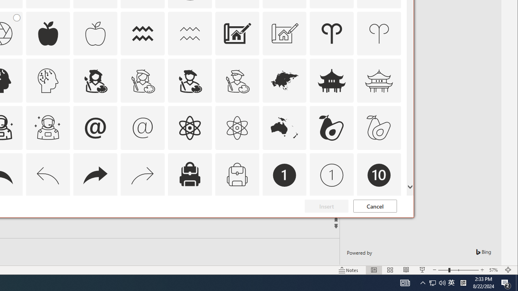  What do you see at coordinates (495, 270) in the screenshot?
I see `Zoom 57%` at bounding box center [495, 270].